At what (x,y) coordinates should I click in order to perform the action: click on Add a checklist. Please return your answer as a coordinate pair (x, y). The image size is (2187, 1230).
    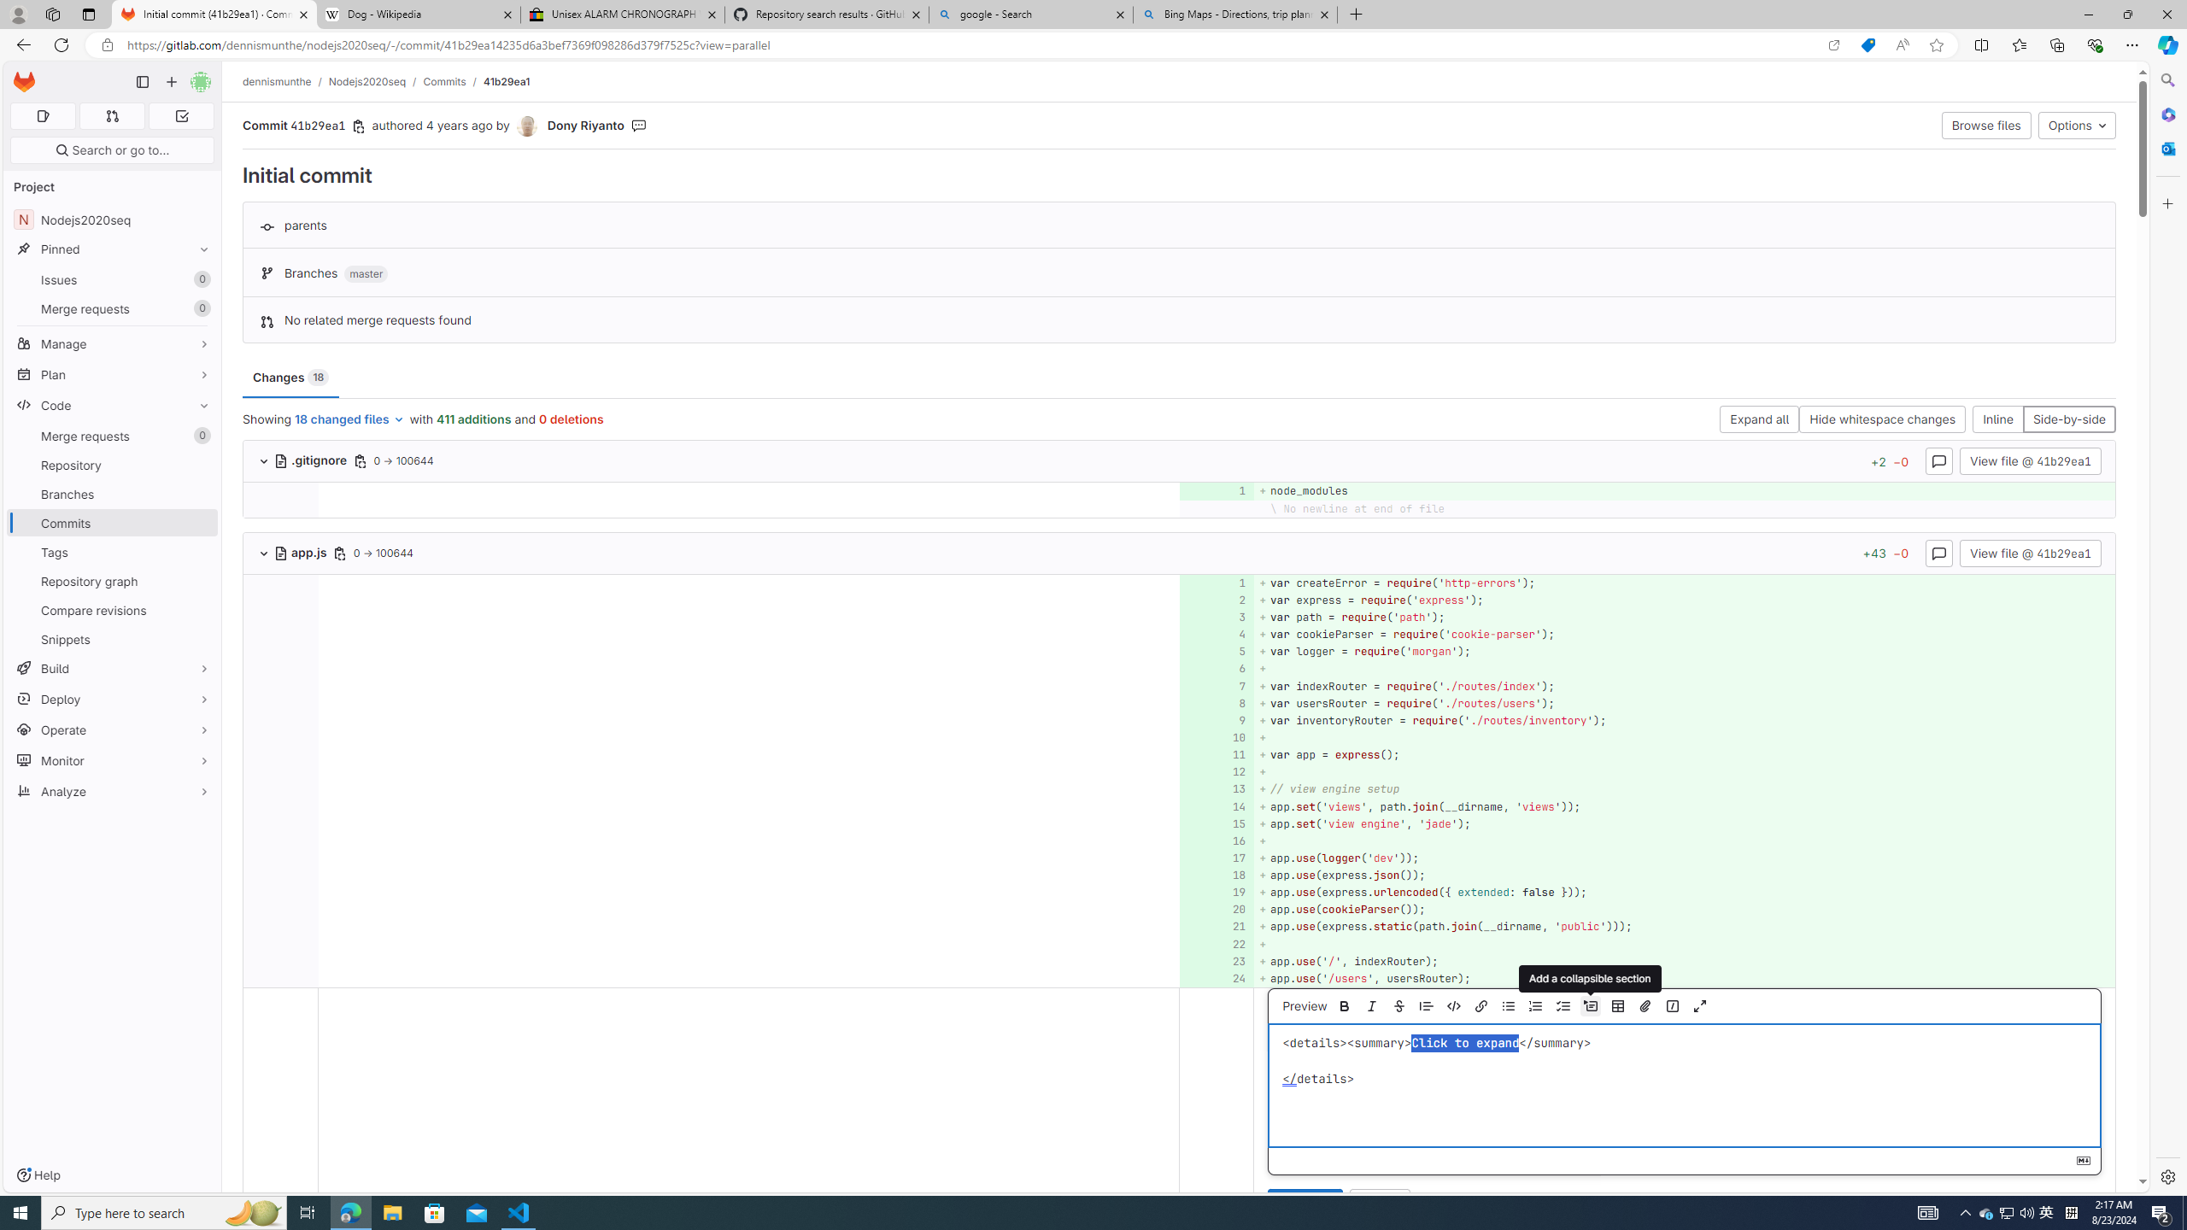
    Looking at the image, I should click on (1563, 1006).